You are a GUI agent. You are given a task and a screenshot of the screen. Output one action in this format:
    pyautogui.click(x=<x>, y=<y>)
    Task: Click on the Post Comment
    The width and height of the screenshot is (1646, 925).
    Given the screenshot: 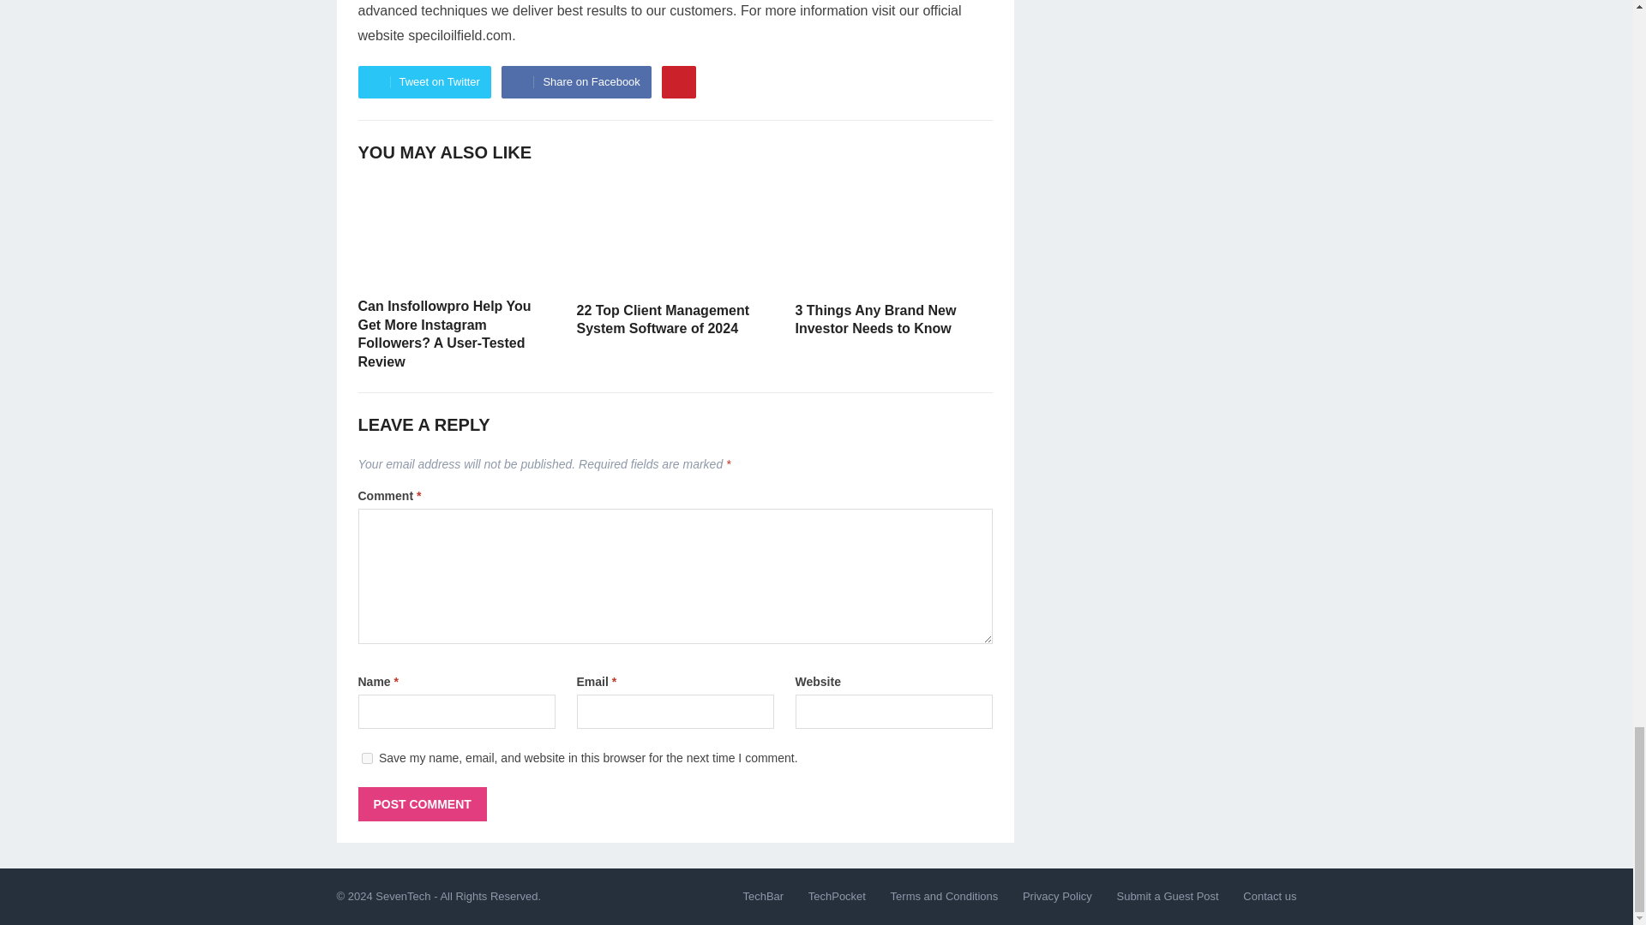 What is the action you would take?
    pyautogui.click(x=423, y=804)
    